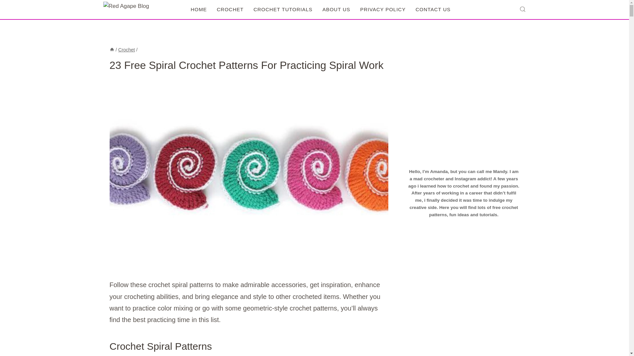  I want to click on CROCHET TUTORIALS, so click(283, 9).